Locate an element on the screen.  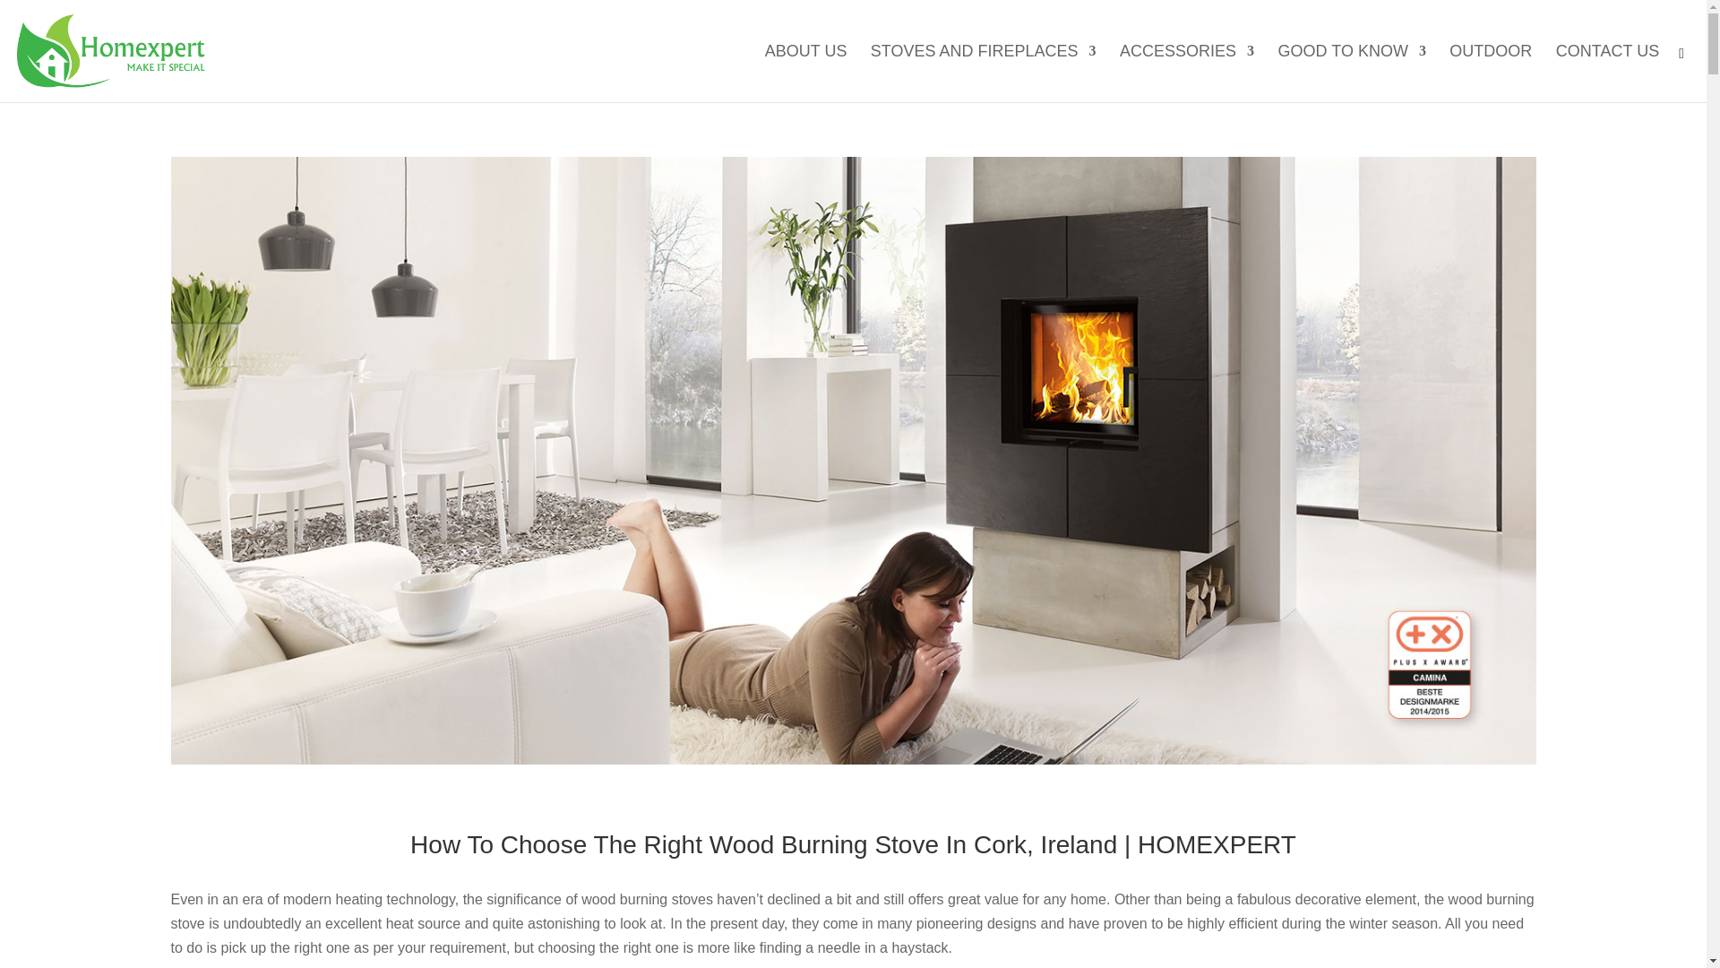
STOVES AND FIREPLACES is located at coordinates (984, 73).